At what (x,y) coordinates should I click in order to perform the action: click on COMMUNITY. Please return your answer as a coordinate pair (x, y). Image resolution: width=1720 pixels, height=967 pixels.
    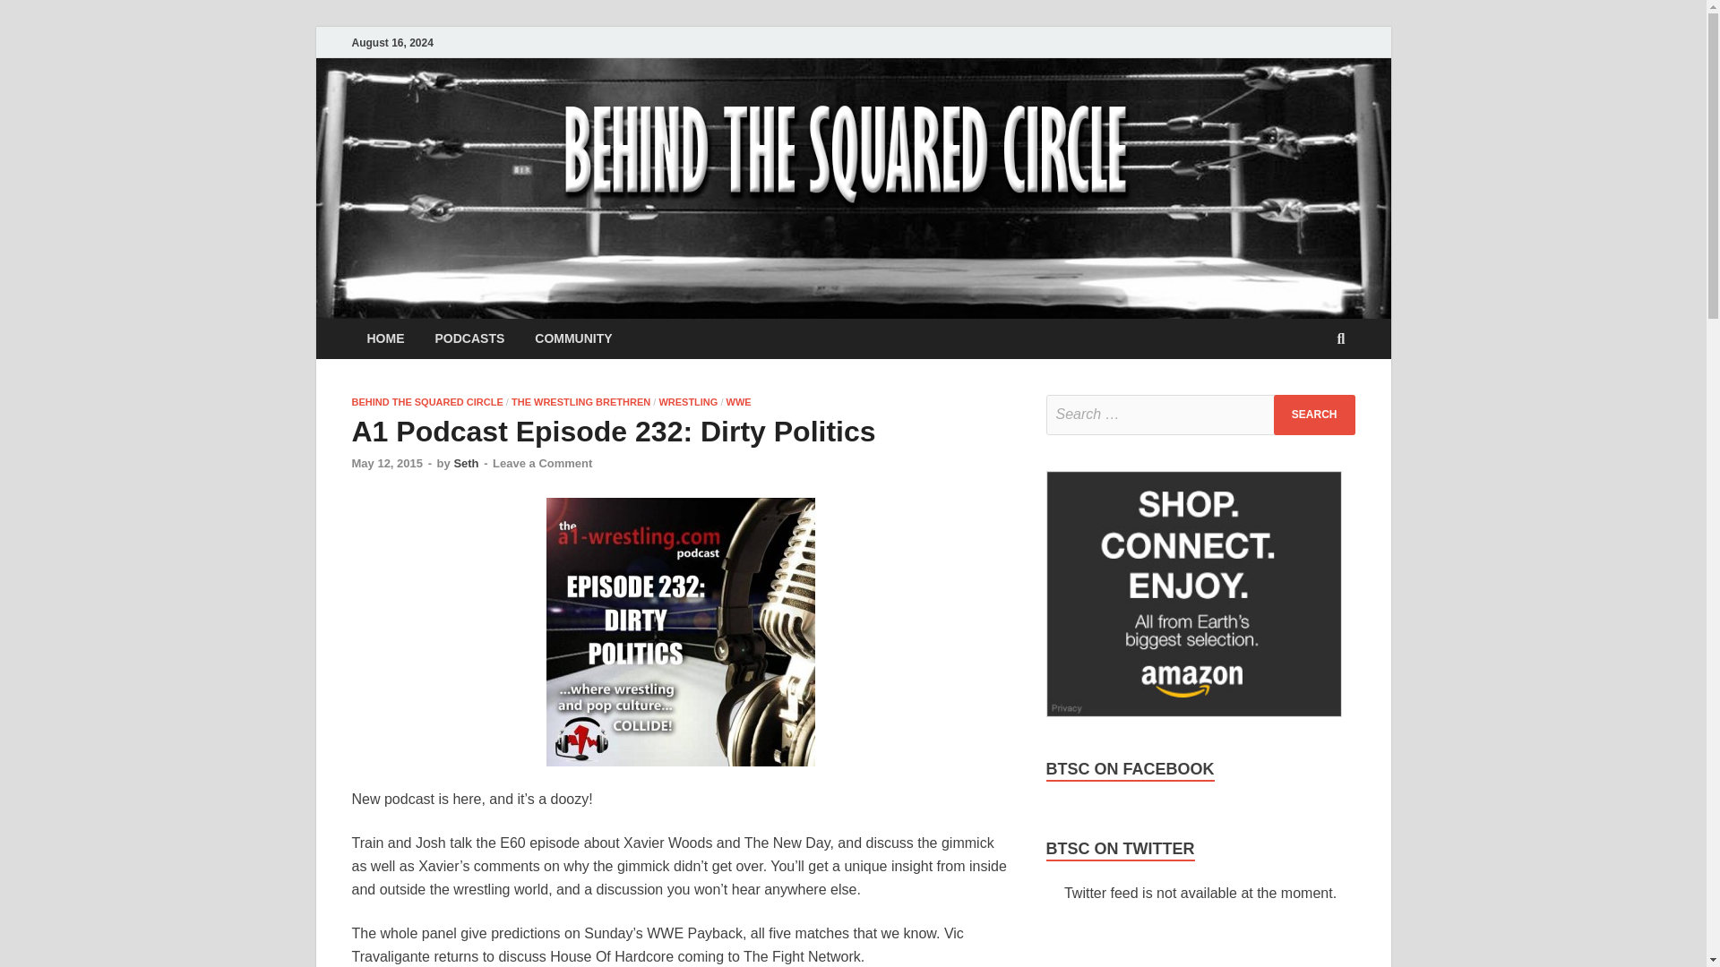
    Looking at the image, I should click on (573, 338).